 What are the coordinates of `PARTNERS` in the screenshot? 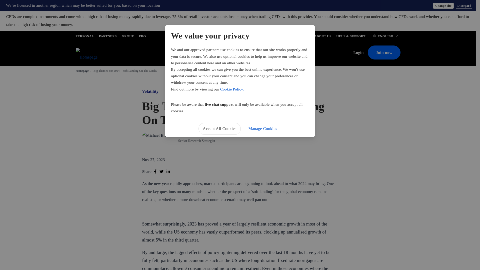 It's located at (107, 37).